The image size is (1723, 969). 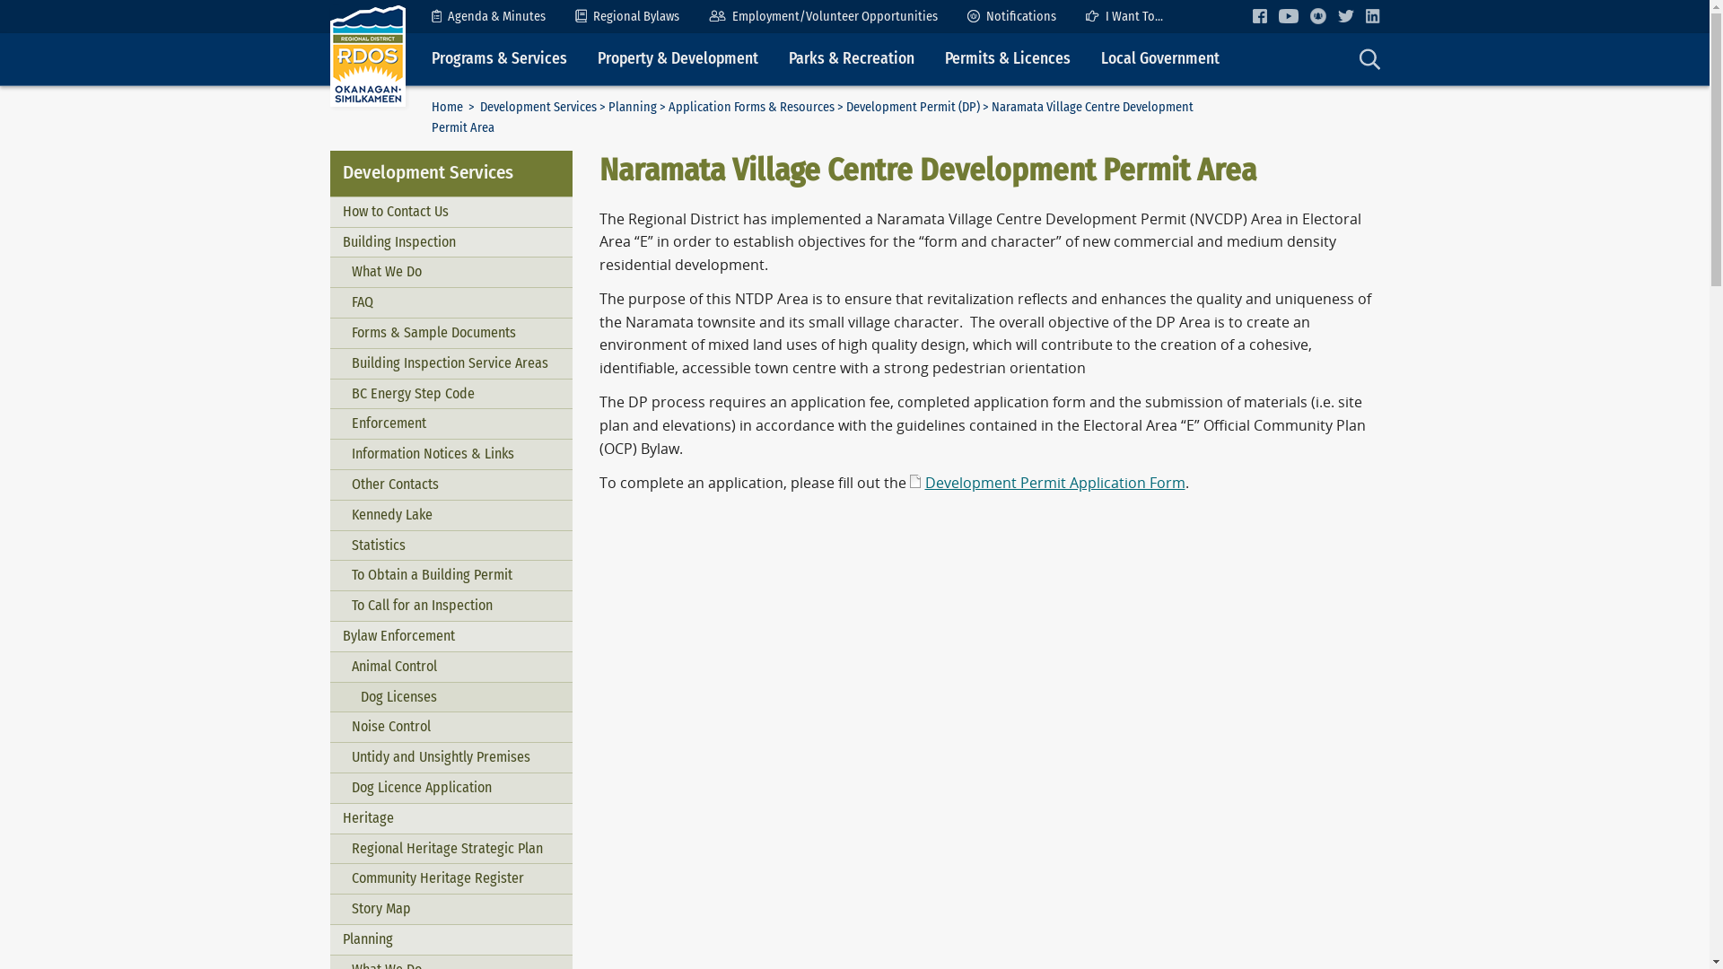 What do you see at coordinates (451, 879) in the screenshot?
I see `Community Heritage Register` at bounding box center [451, 879].